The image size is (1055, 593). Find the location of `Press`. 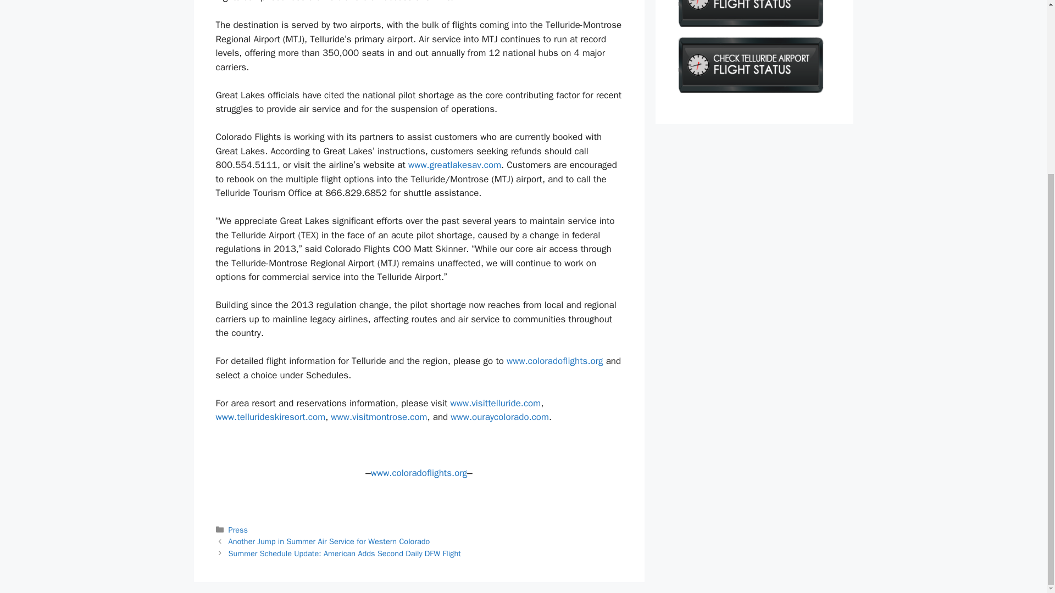

Press is located at coordinates (238, 529).